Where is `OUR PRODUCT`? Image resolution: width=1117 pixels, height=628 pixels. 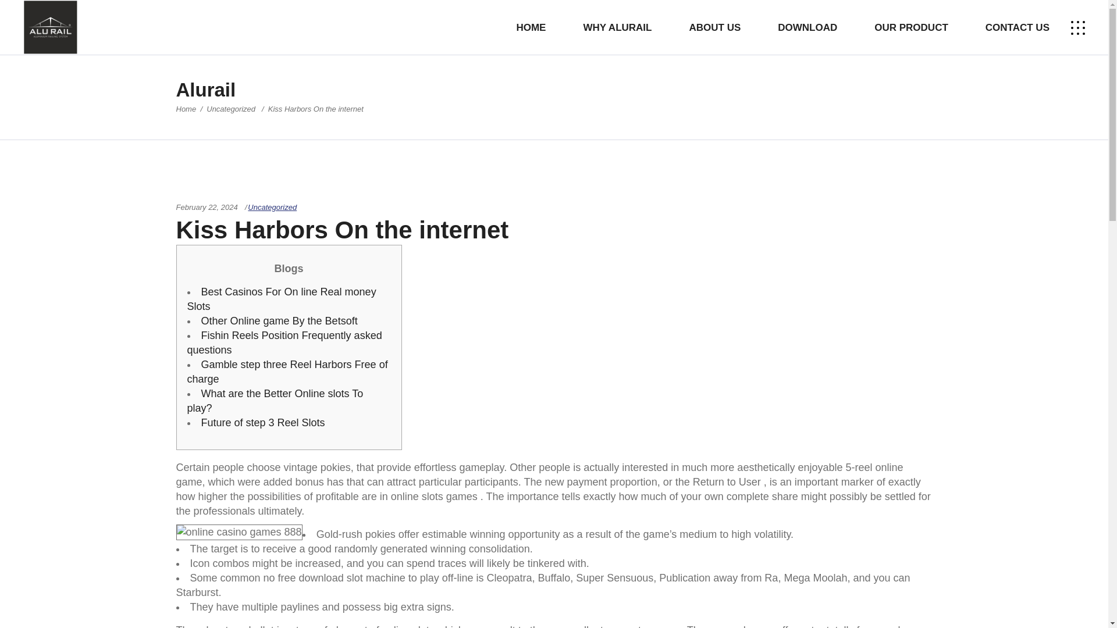
OUR PRODUCT is located at coordinates (911, 27).